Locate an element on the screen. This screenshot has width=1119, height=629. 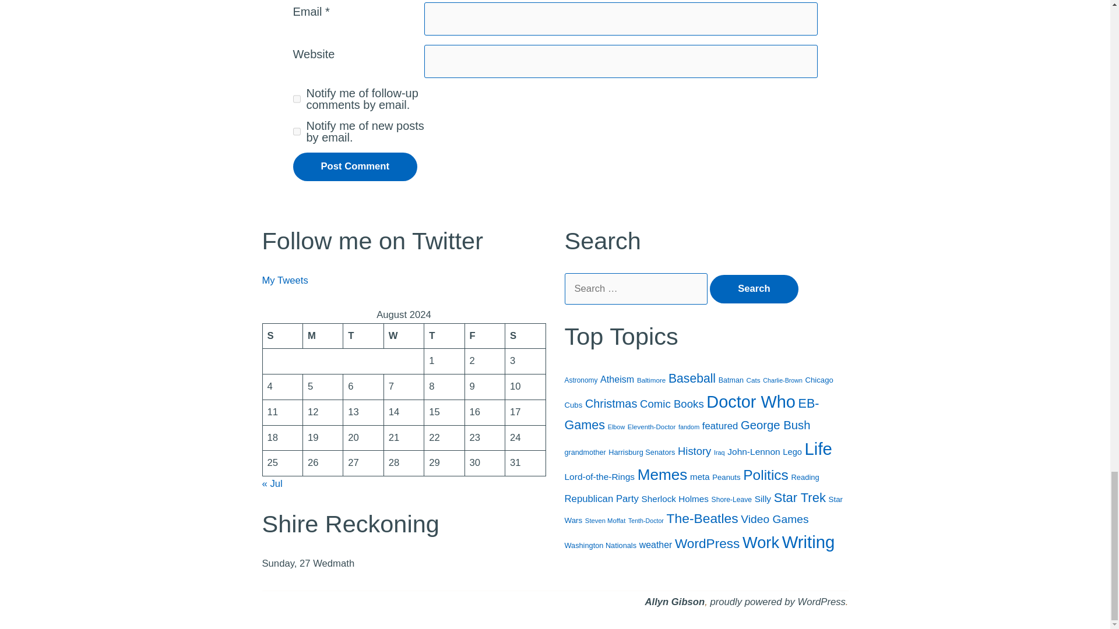
Friday is located at coordinates (484, 336).